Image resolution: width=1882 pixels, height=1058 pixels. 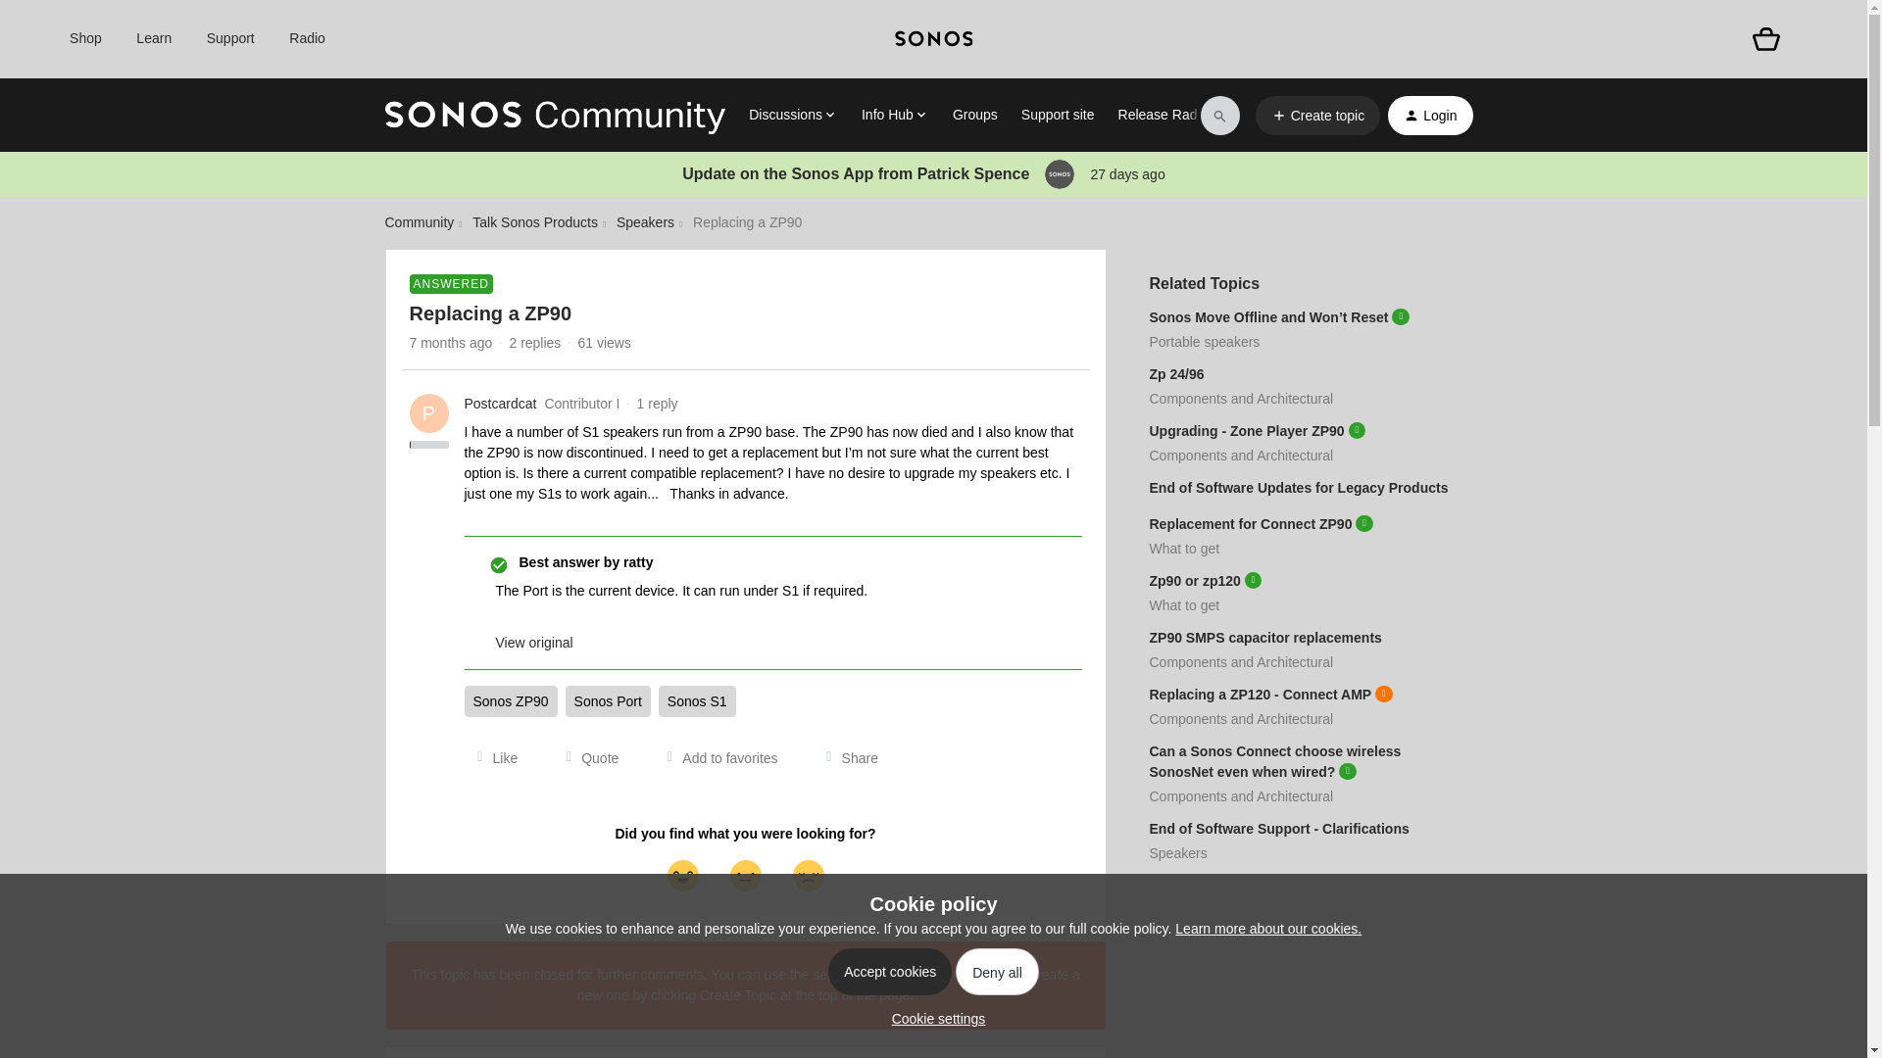 What do you see at coordinates (308, 39) in the screenshot?
I see `Radio` at bounding box center [308, 39].